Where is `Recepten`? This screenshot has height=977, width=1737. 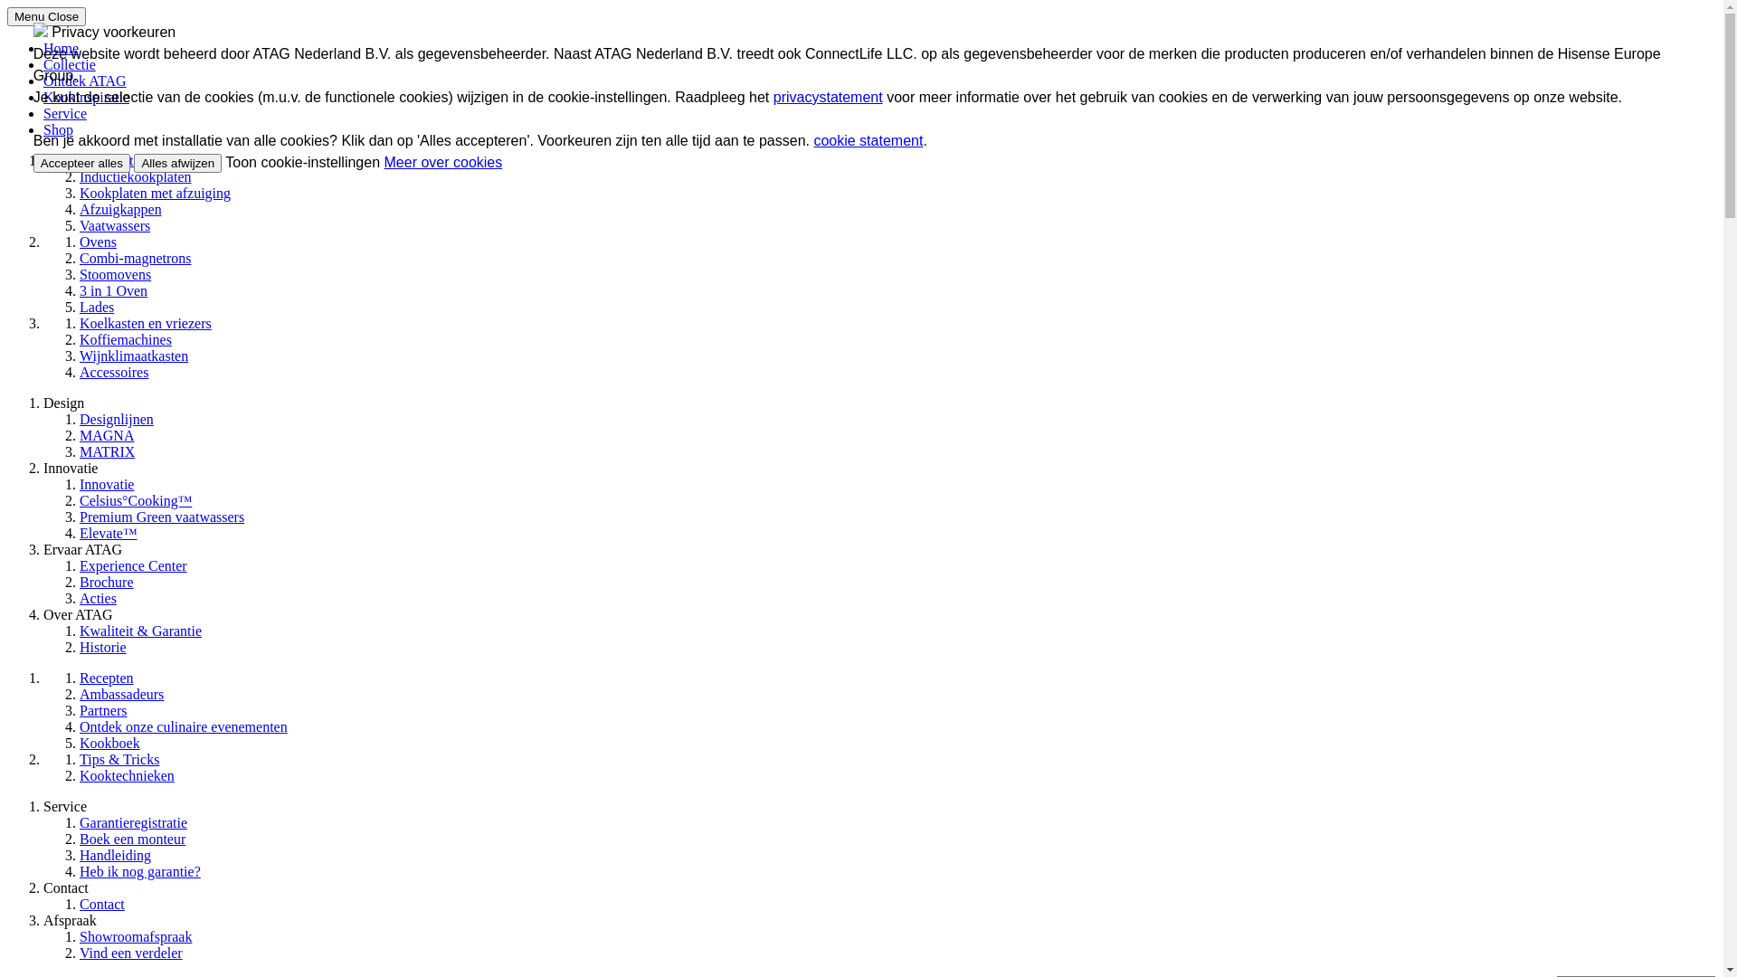 Recepten is located at coordinates (107, 678).